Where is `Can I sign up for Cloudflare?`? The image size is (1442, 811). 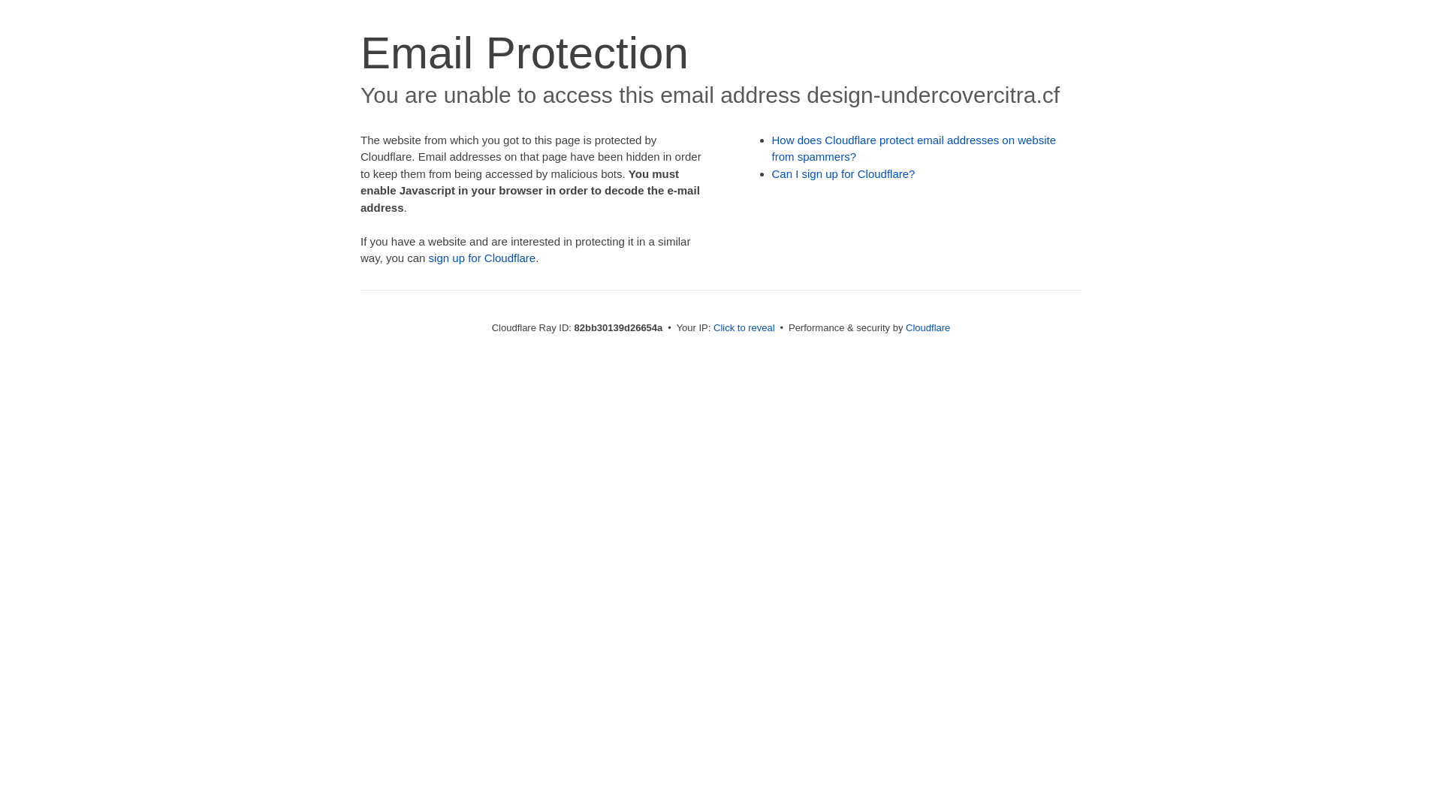
Can I sign up for Cloudflare? is located at coordinates (844, 174).